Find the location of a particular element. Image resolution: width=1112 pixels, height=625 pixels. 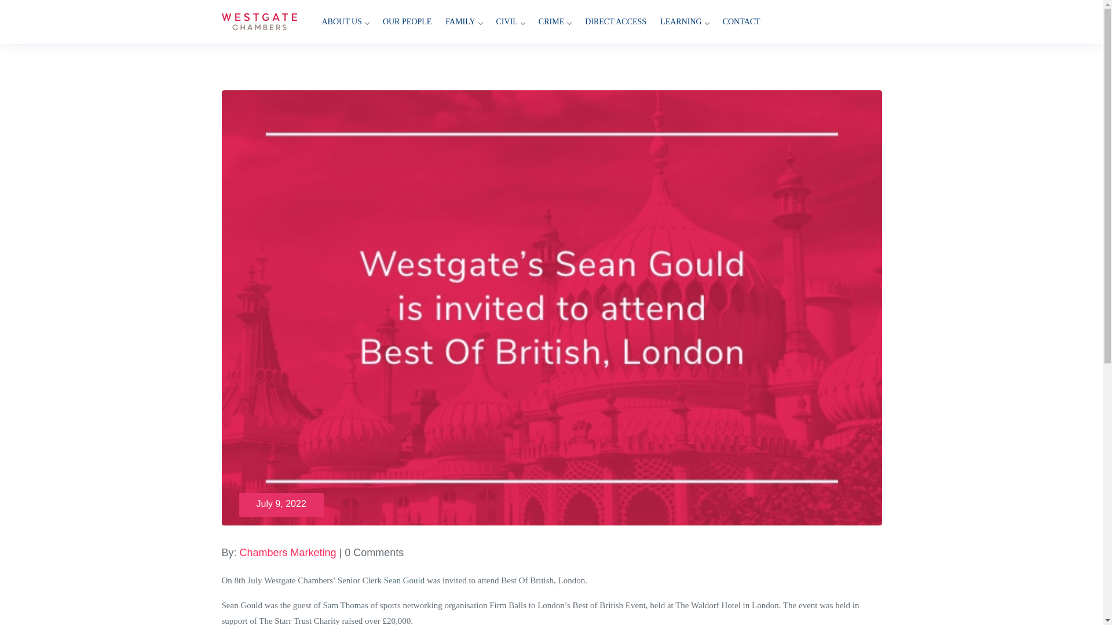

OUR PEOPLE is located at coordinates (407, 22).